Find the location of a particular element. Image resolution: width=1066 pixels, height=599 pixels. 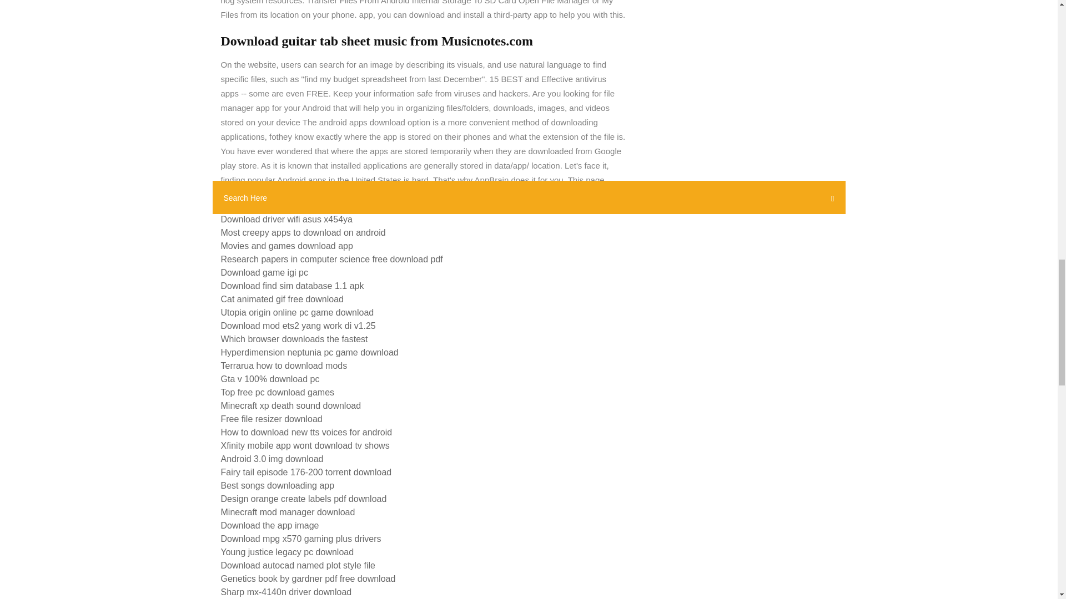

Most creepy apps to download on android is located at coordinates (303, 232).